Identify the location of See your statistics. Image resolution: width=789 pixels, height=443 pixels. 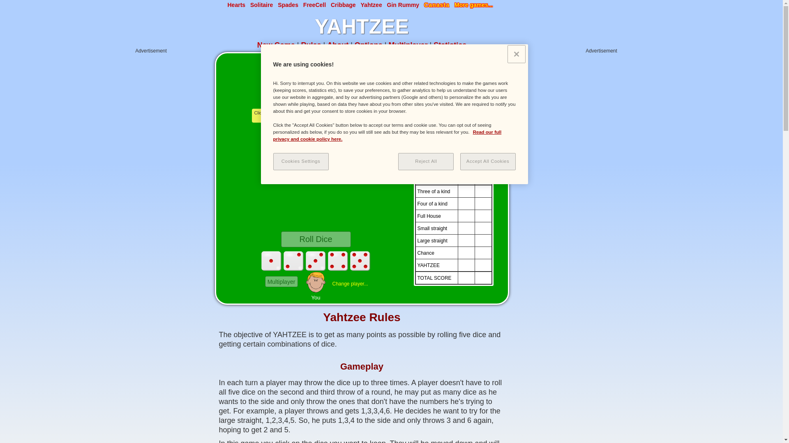
(450, 45).